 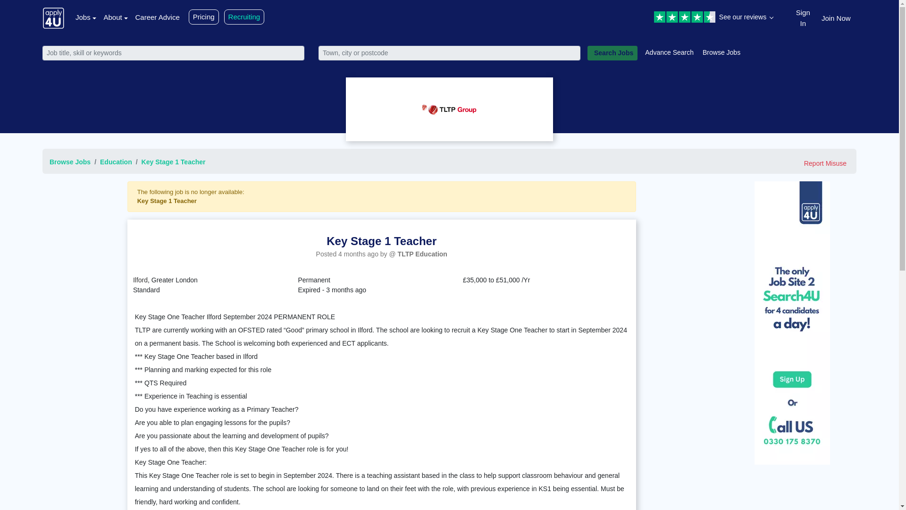 What do you see at coordinates (612, 53) in the screenshot?
I see `Search Jobs` at bounding box center [612, 53].